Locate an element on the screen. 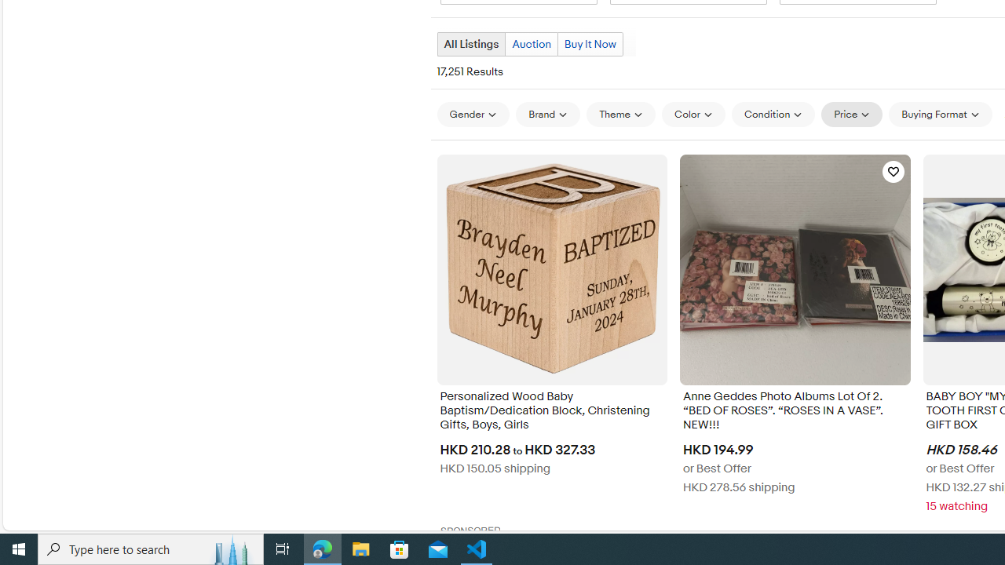 The height and width of the screenshot is (565, 1005). Condition is located at coordinates (773, 115).